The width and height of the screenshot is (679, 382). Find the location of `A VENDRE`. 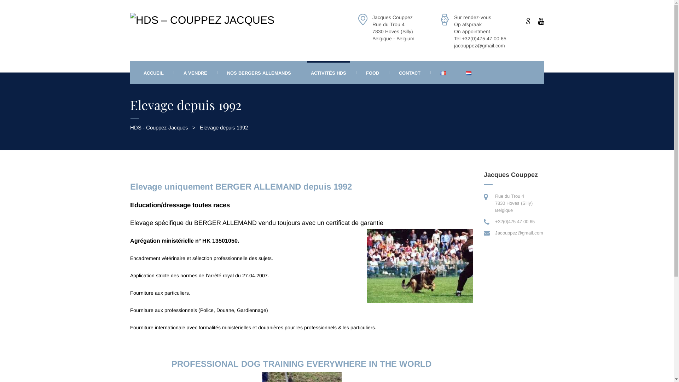

A VENDRE is located at coordinates (195, 73).